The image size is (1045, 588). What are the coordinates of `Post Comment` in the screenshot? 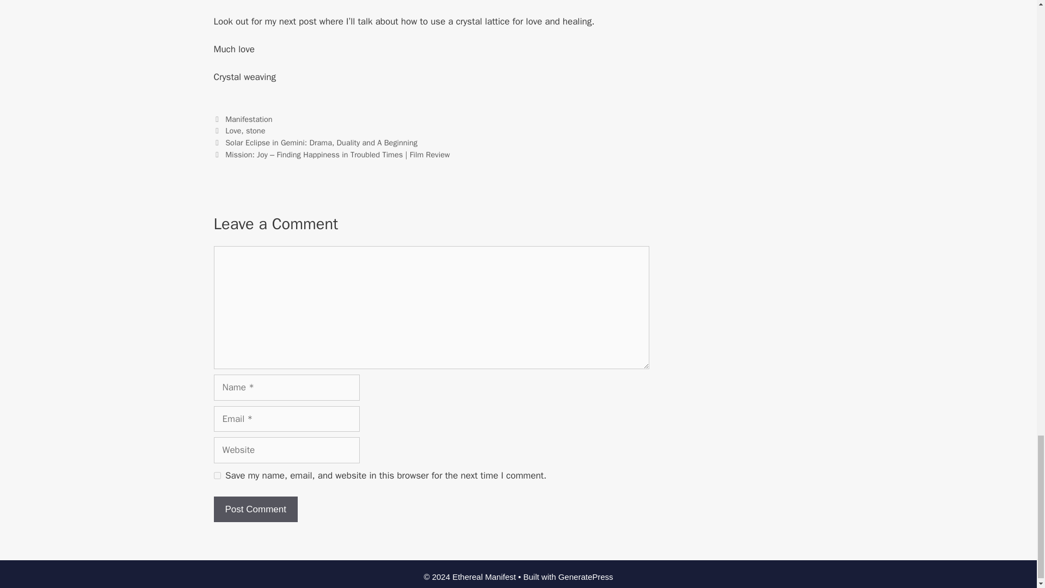 It's located at (255, 510).